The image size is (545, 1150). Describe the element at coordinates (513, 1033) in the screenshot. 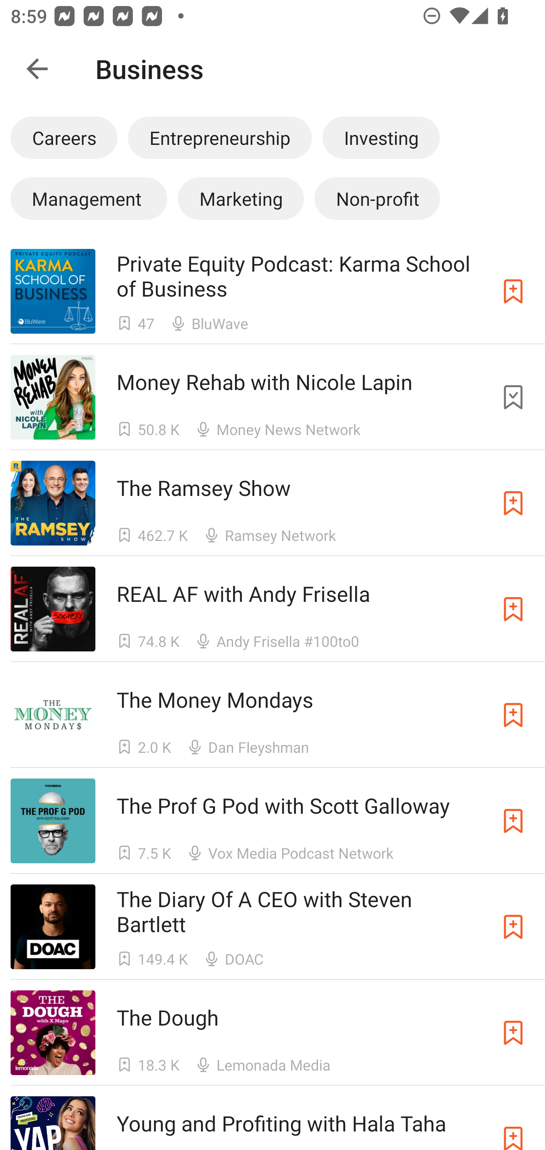

I see `Subscribe` at that location.